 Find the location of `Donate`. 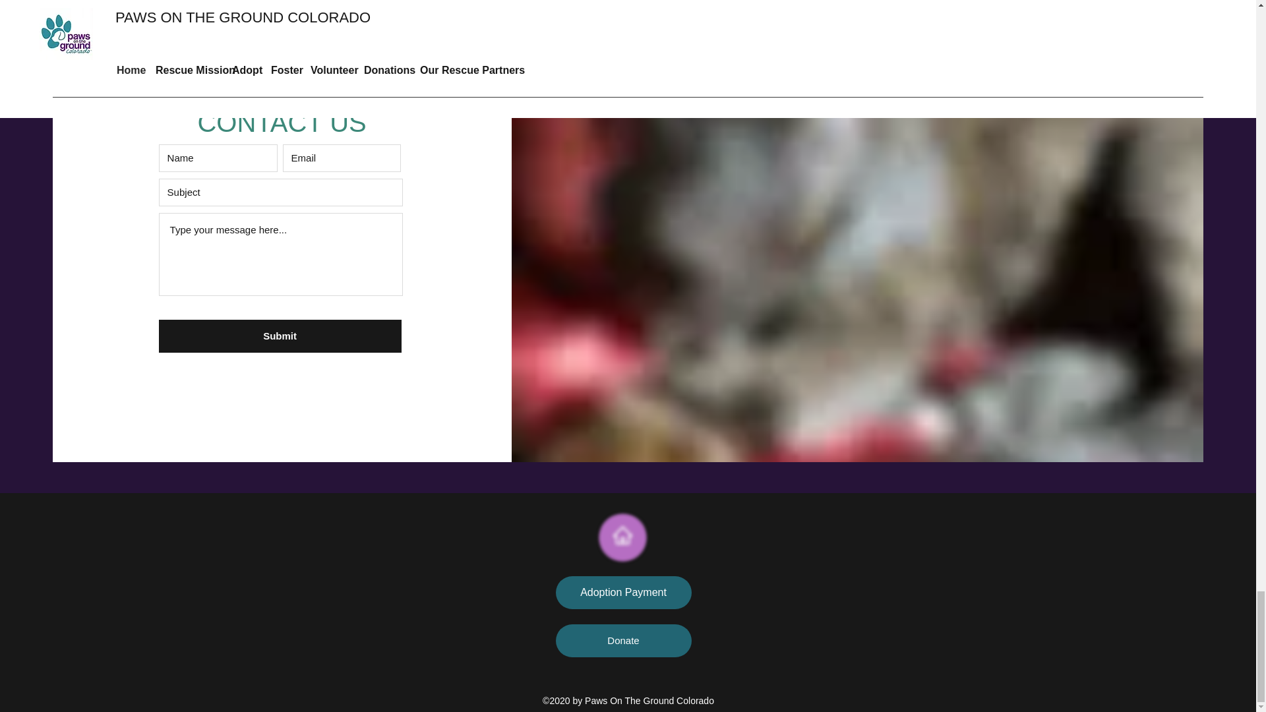

Donate is located at coordinates (623, 641).